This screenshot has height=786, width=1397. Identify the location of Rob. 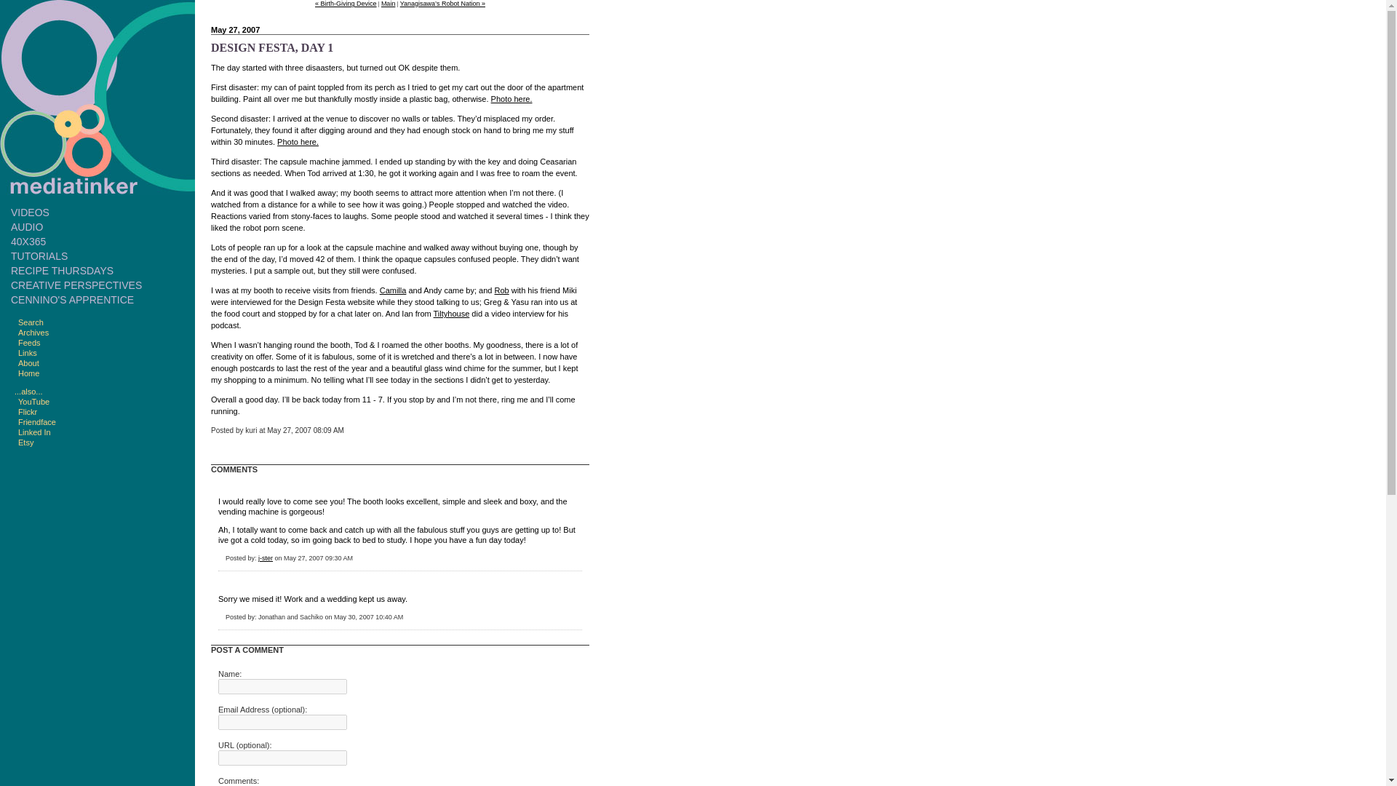
(501, 290).